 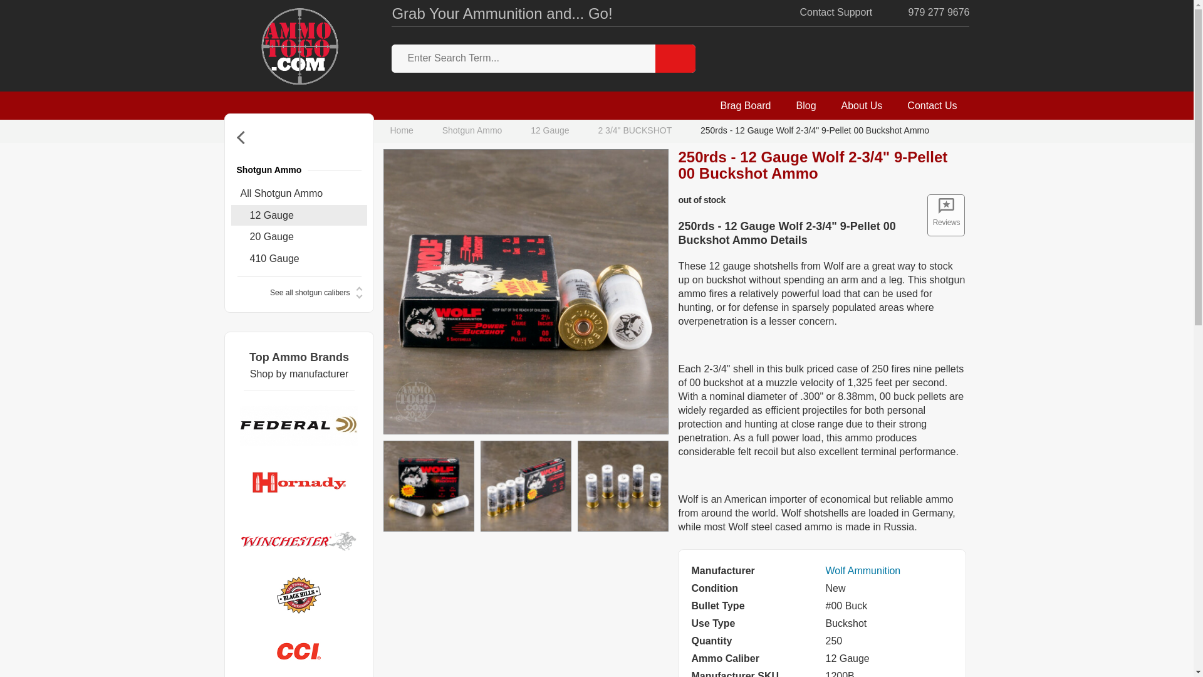 I want to click on Blog, so click(x=806, y=105).